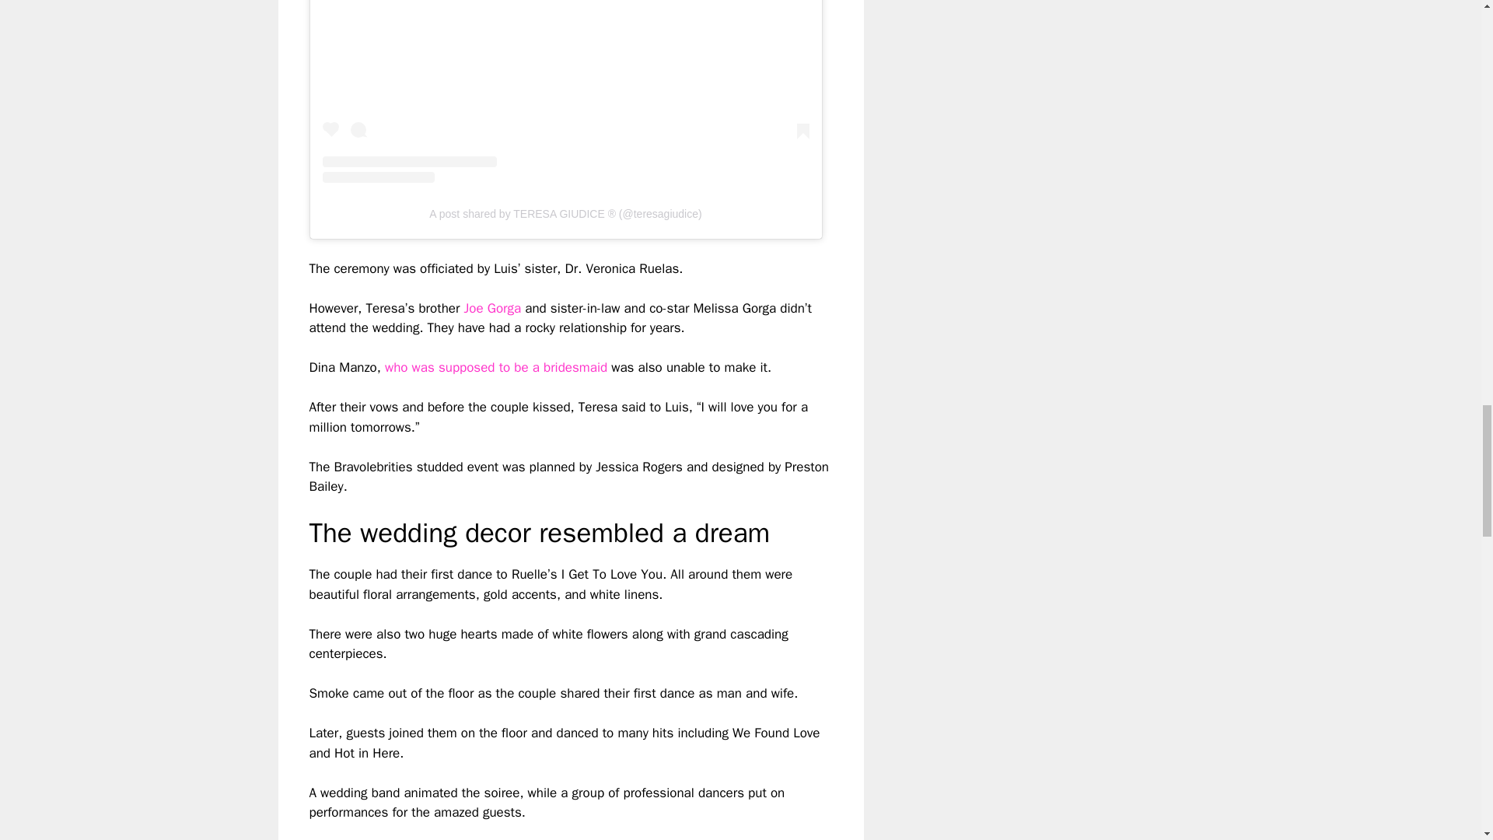  I want to click on who was supposed to be a bridesmaid, so click(496, 367).